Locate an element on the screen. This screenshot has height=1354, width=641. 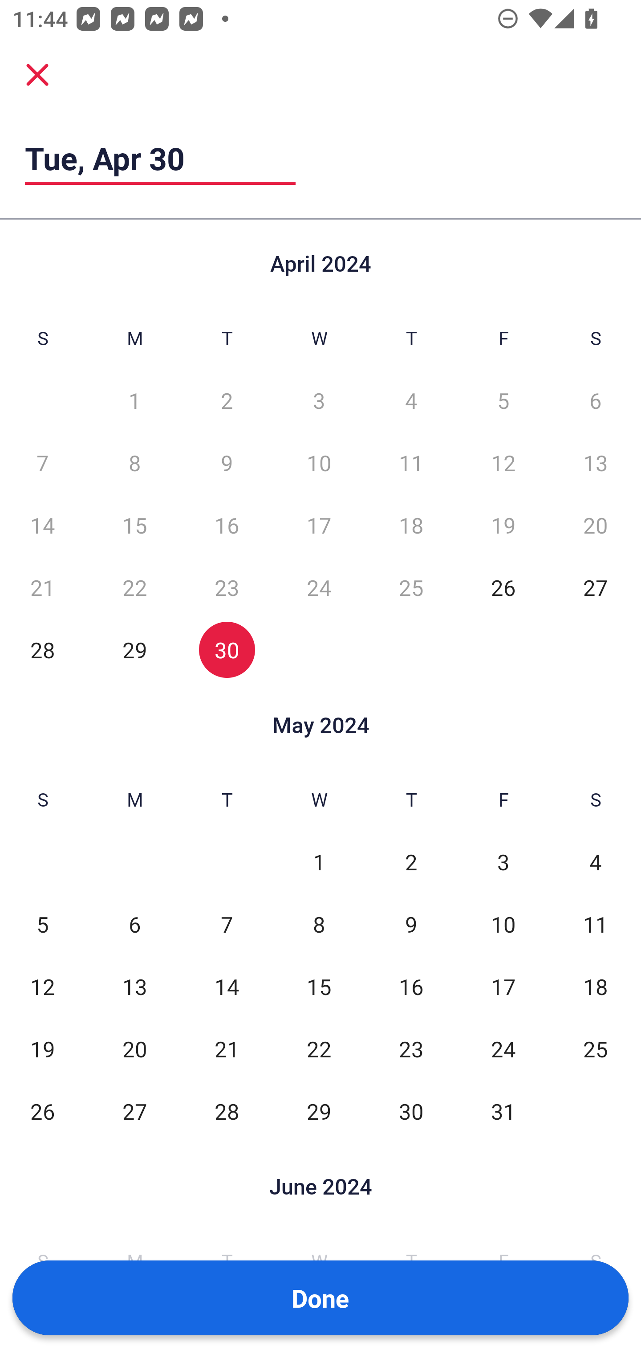
16 Tue, Apr 16, Not Selected is located at coordinates (227, 525).